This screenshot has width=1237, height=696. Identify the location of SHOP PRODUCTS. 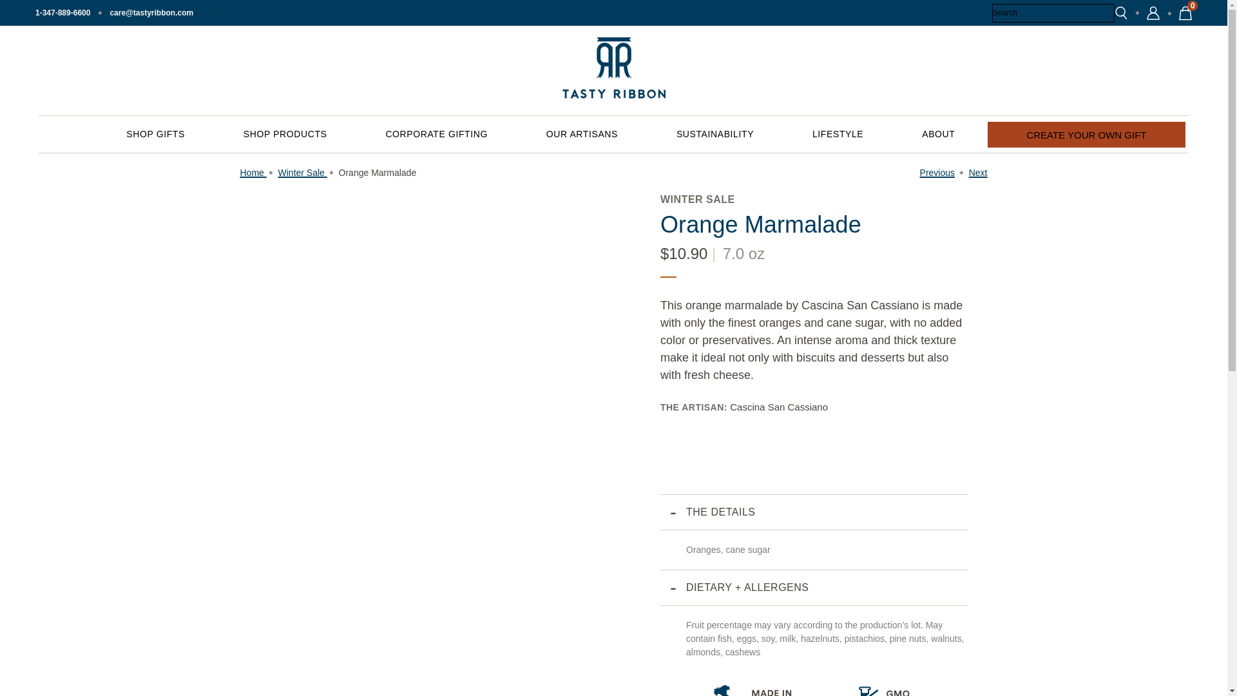
(285, 134).